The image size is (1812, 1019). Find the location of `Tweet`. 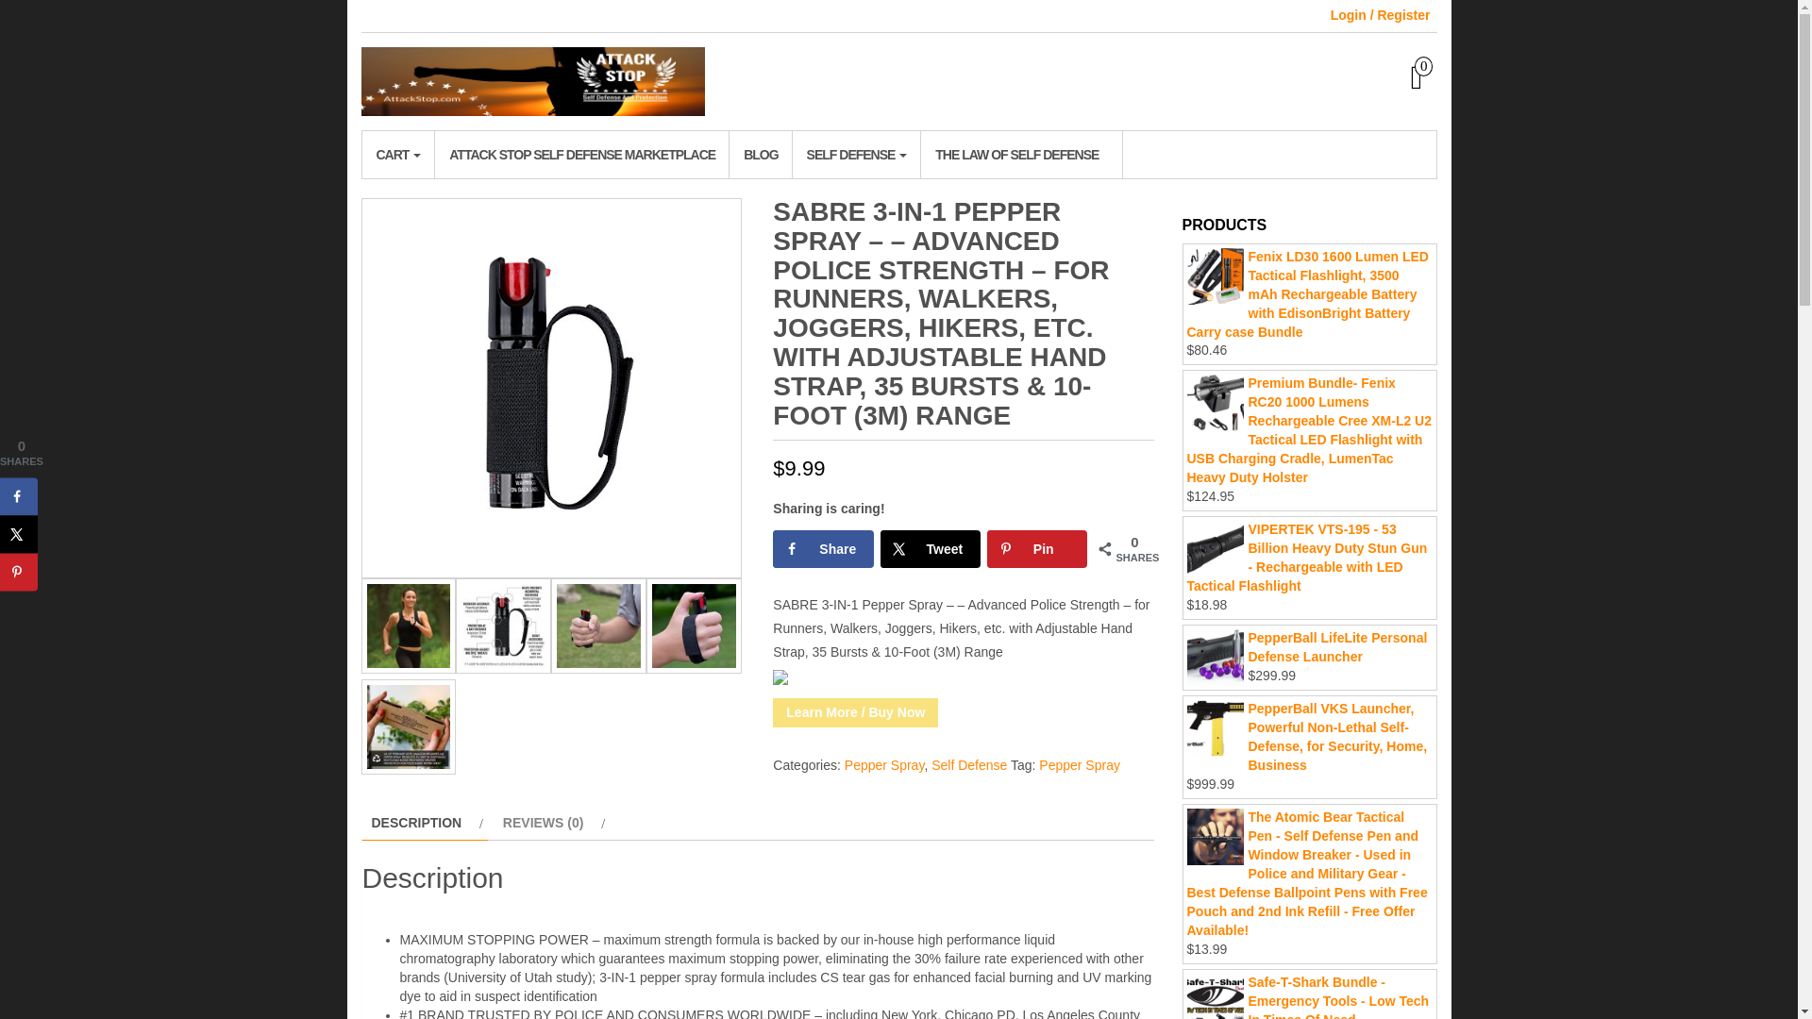

Tweet is located at coordinates (931, 548).